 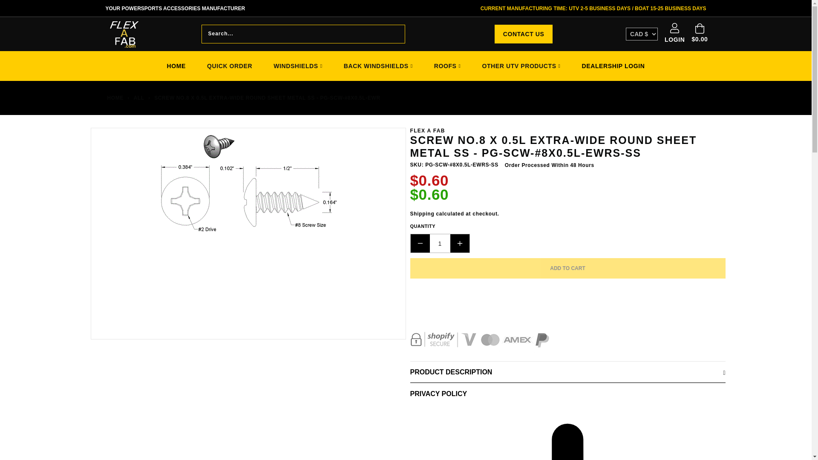 What do you see at coordinates (674, 34) in the screenshot?
I see `LOGIN` at bounding box center [674, 34].